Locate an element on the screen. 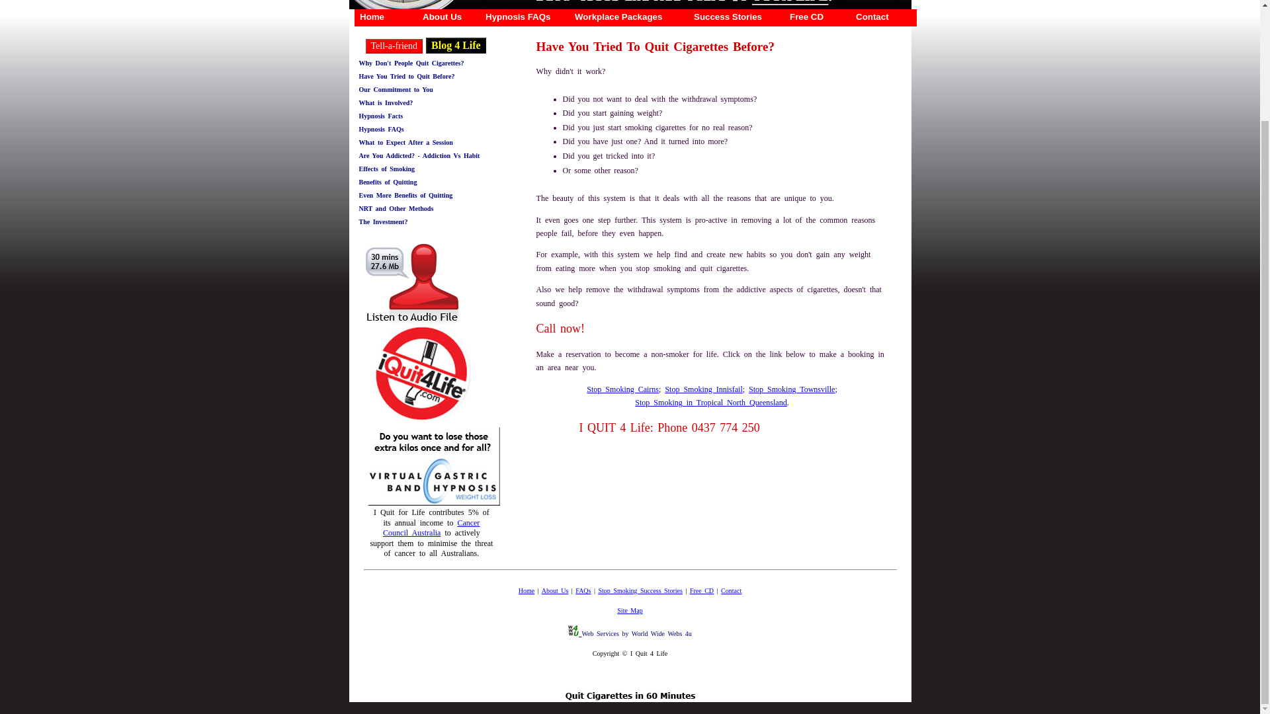 This screenshot has width=1270, height=714. Effects of Smoking is located at coordinates (386, 169).